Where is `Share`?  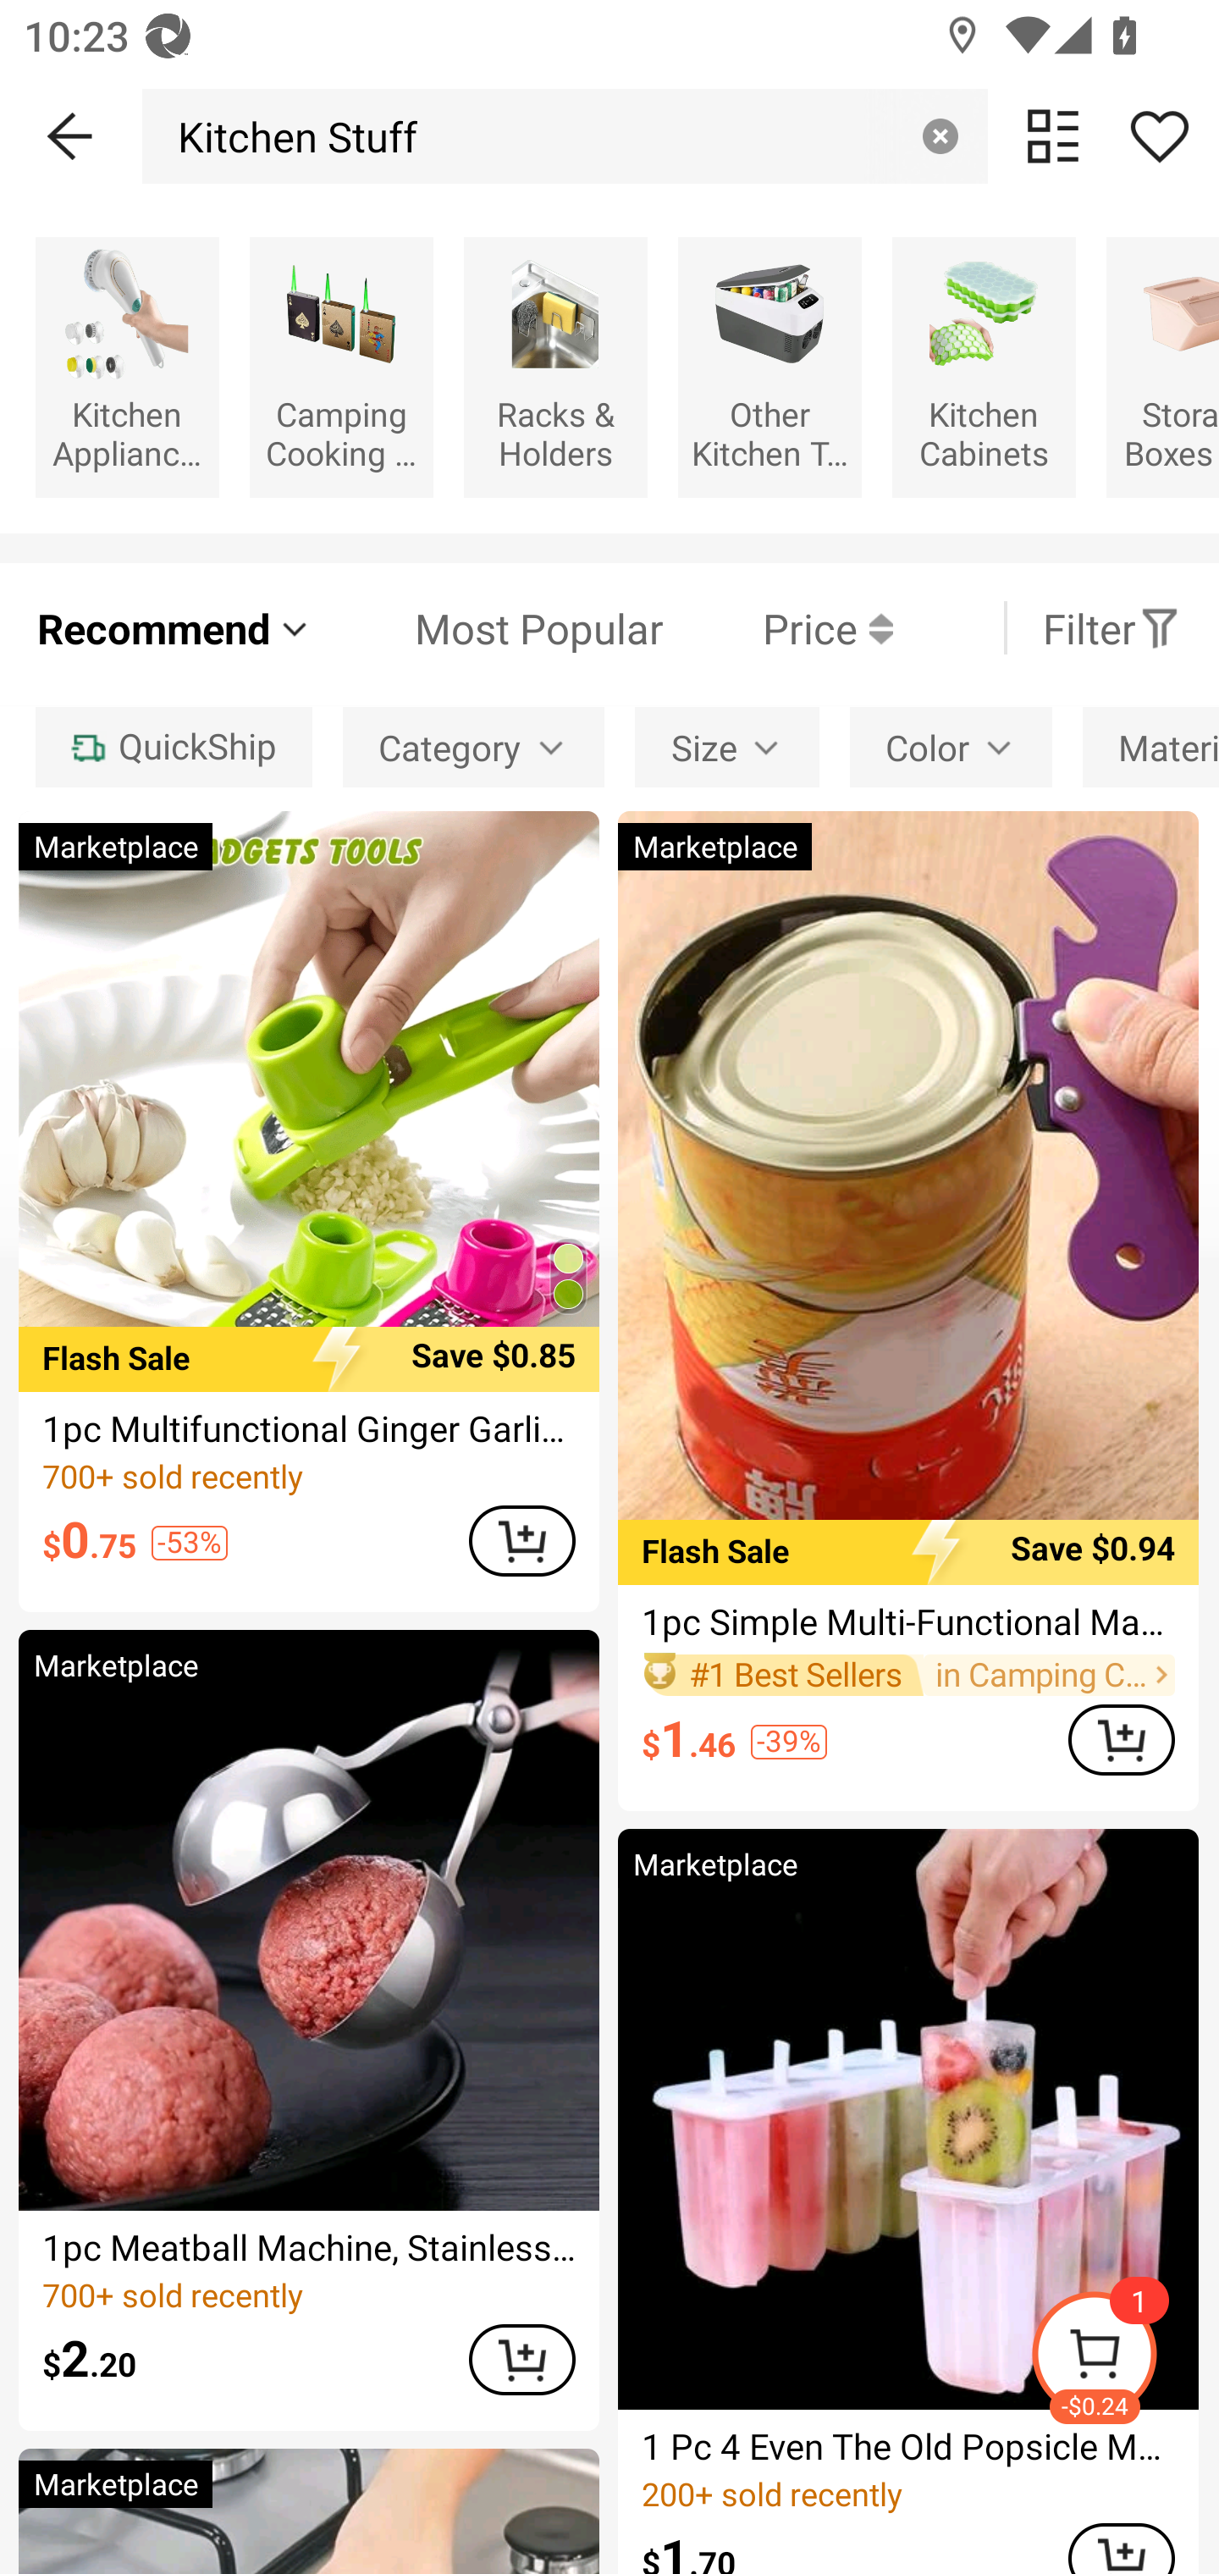 Share is located at coordinates (1159, 135).